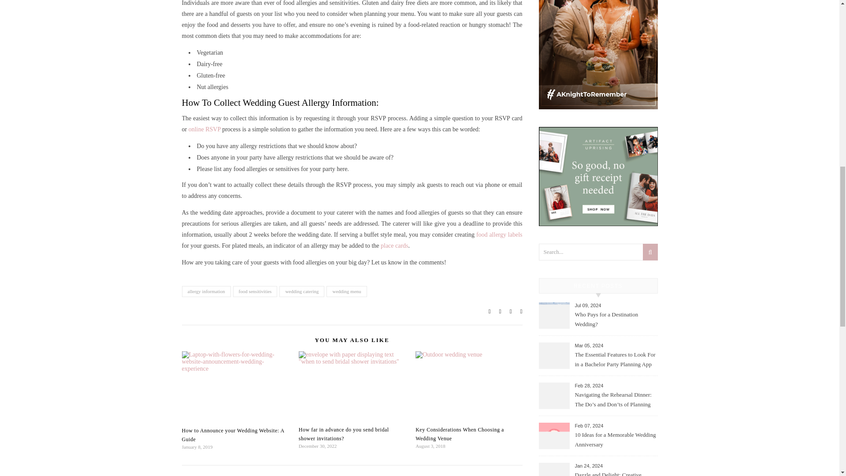  What do you see at coordinates (460, 434) in the screenshot?
I see `Key Considerations When Choosing a Wedding Venue` at bounding box center [460, 434].